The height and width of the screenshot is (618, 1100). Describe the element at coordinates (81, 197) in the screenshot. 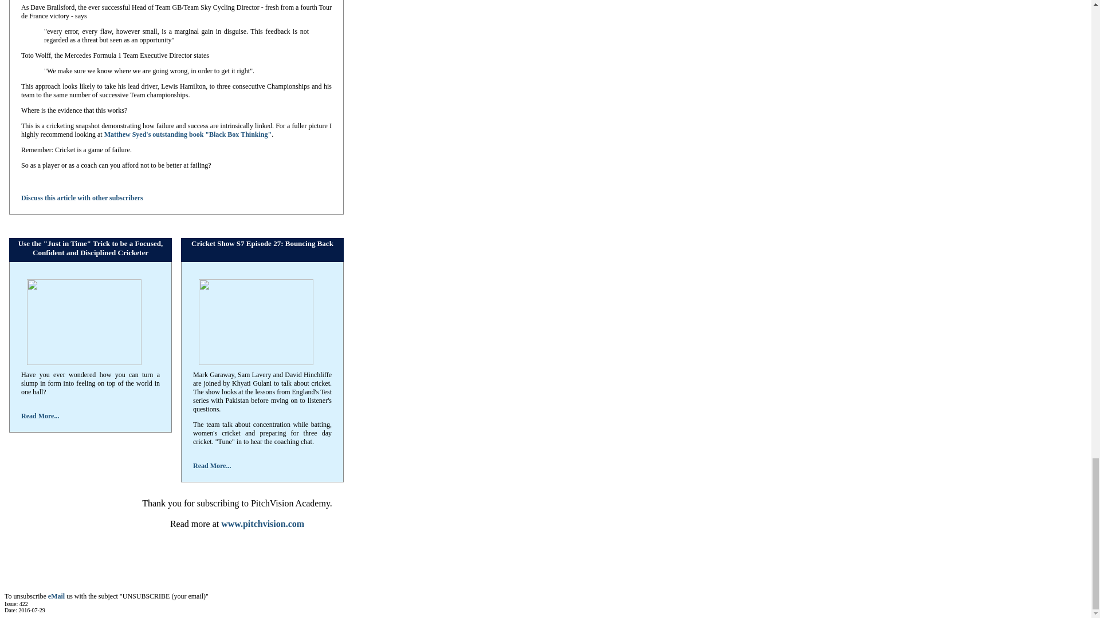

I see `Discuss this article with other subscribers` at that location.